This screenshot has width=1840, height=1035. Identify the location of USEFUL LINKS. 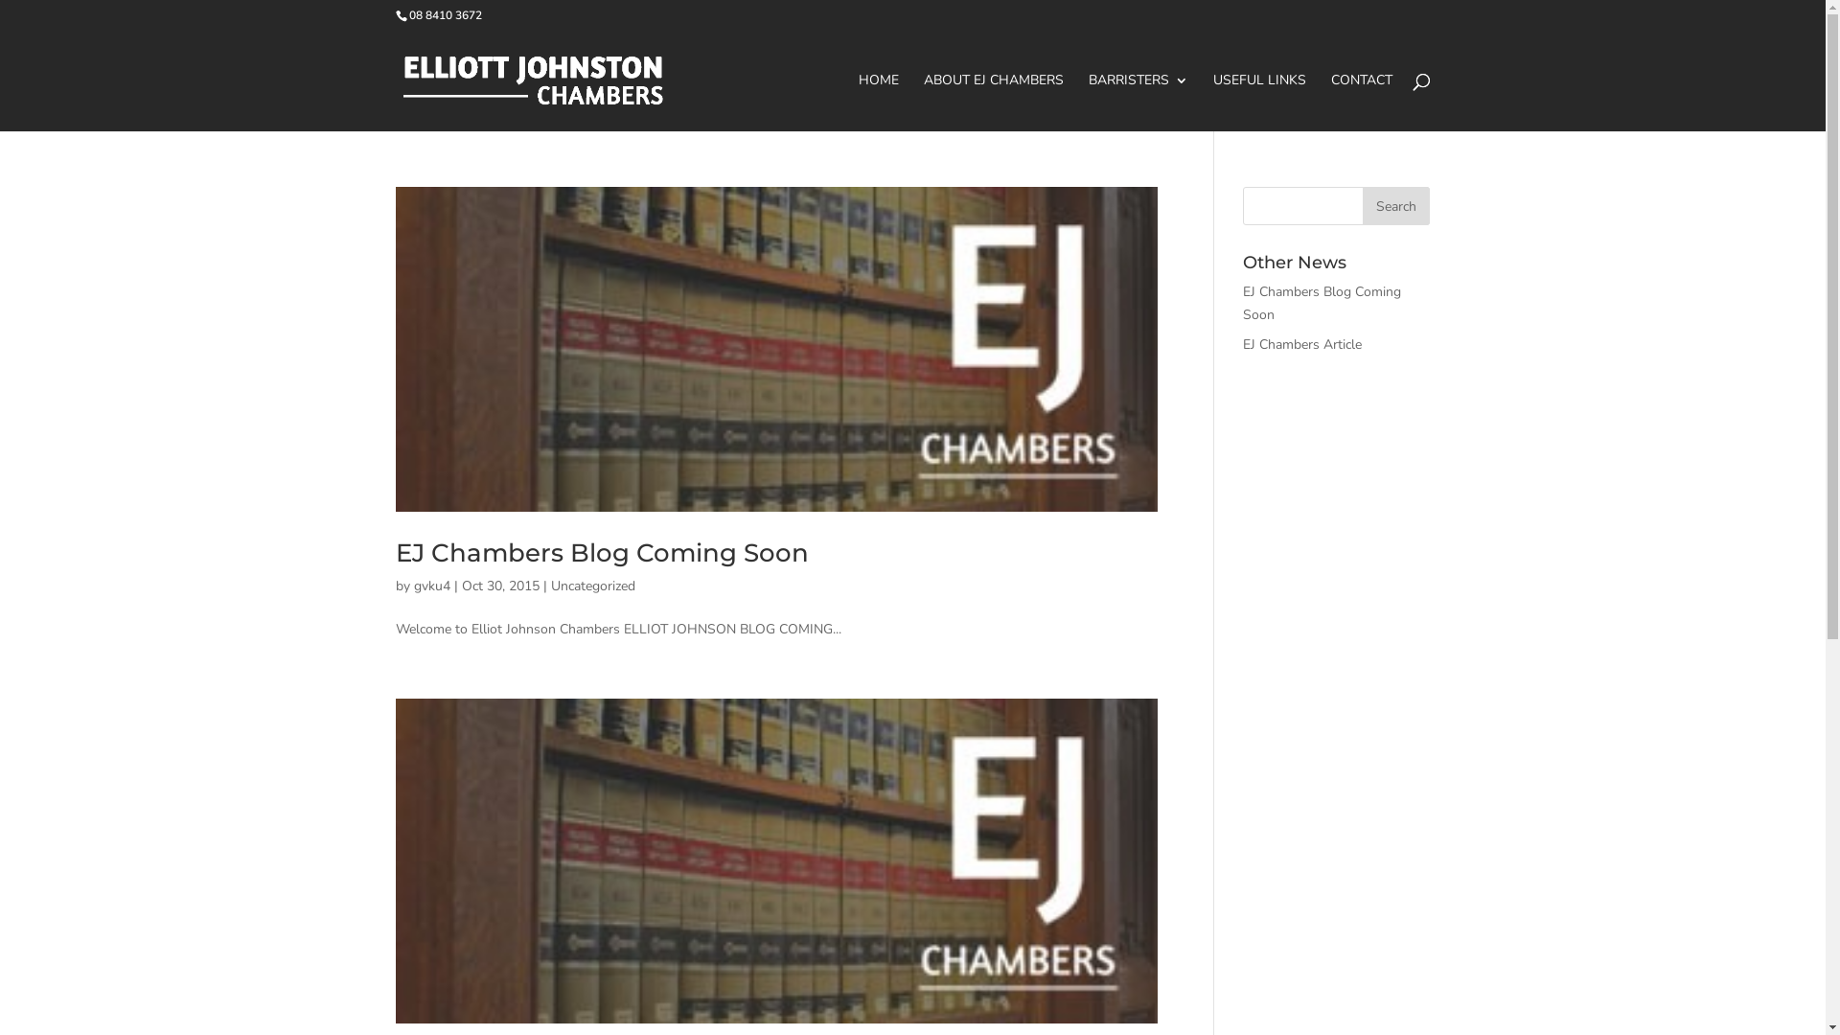
(1259, 103).